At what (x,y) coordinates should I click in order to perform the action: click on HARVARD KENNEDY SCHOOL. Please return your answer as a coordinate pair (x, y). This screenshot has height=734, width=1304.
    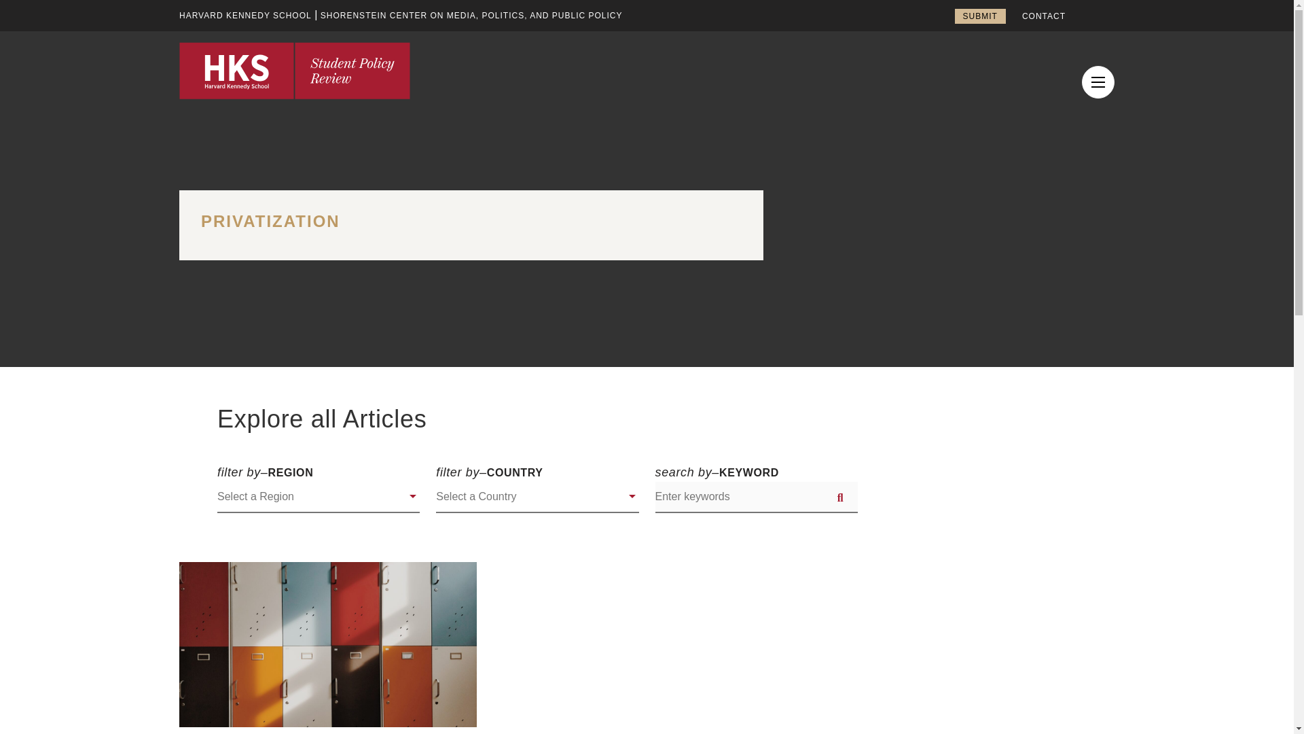
    Looking at the image, I should click on (245, 16).